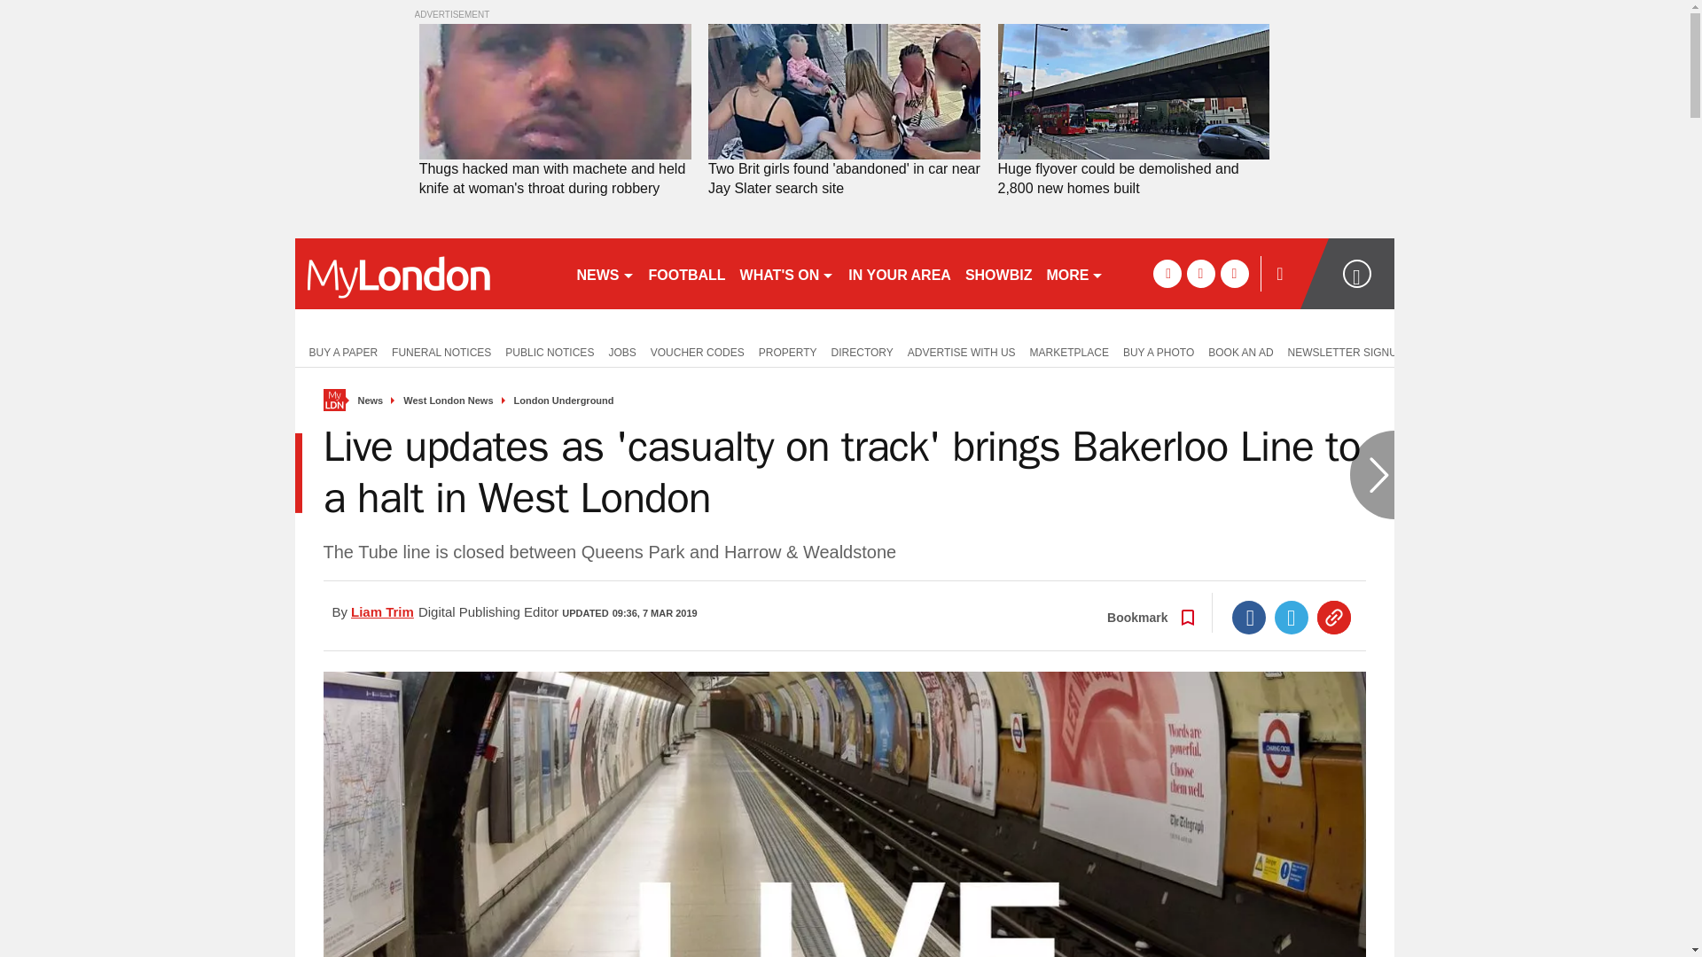 The width and height of the screenshot is (1702, 957). What do you see at coordinates (1292, 618) in the screenshot?
I see `Twitter` at bounding box center [1292, 618].